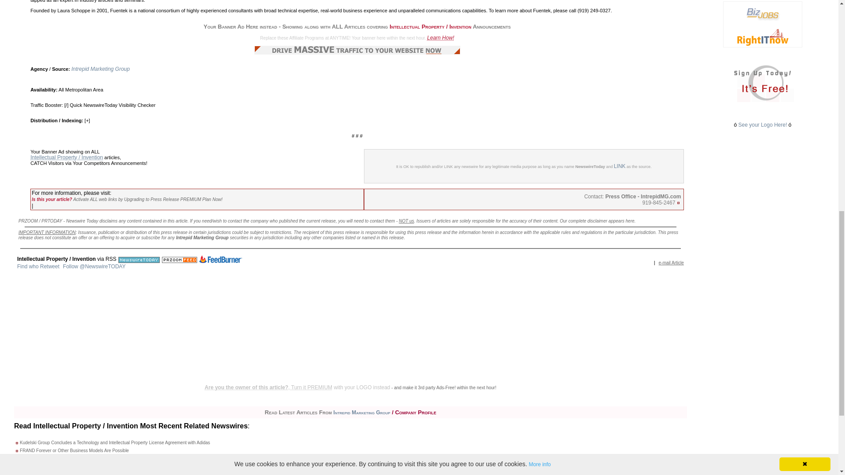 The width and height of the screenshot is (845, 475). Describe the element at coordinates (620, 166) in the screenshot. I see `LINK` at that location.